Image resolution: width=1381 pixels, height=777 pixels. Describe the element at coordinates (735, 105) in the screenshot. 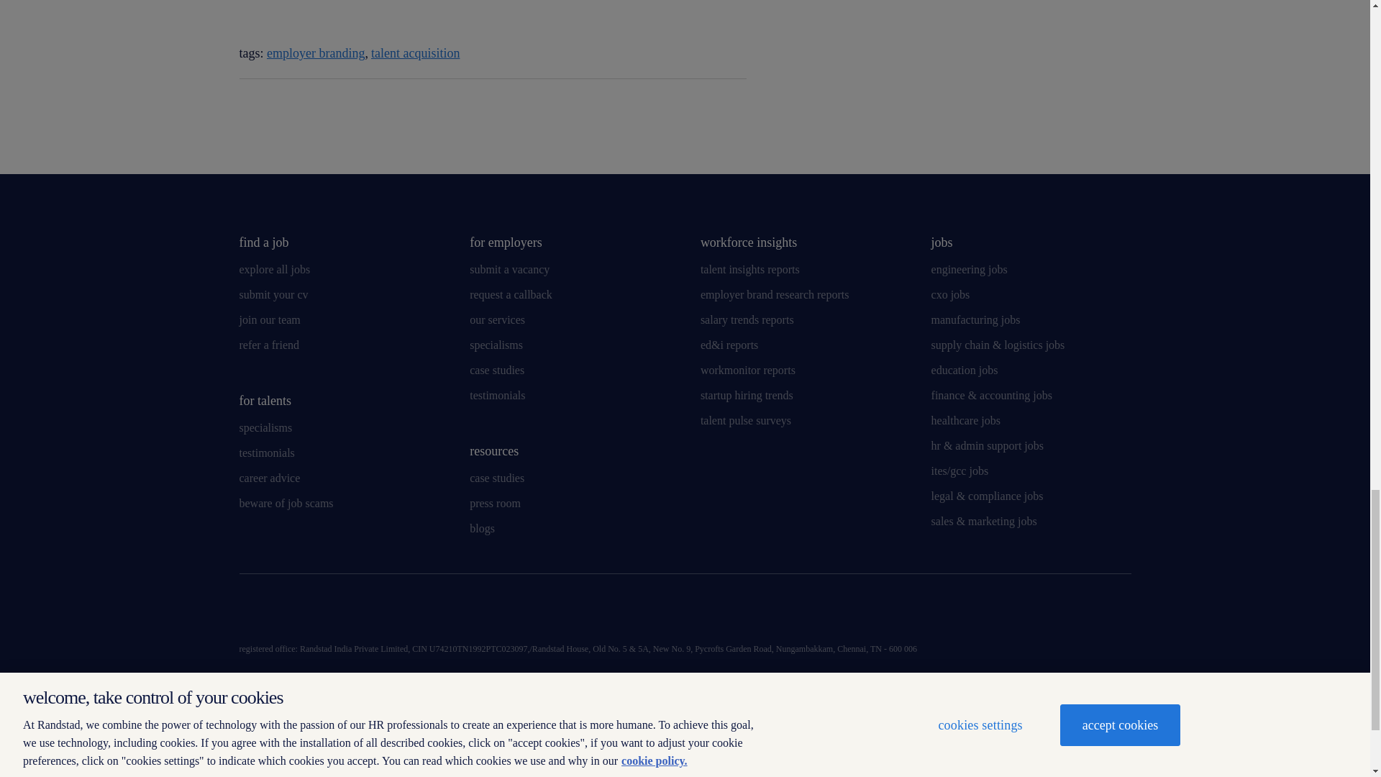

I see `share this article on facebook` at that location.